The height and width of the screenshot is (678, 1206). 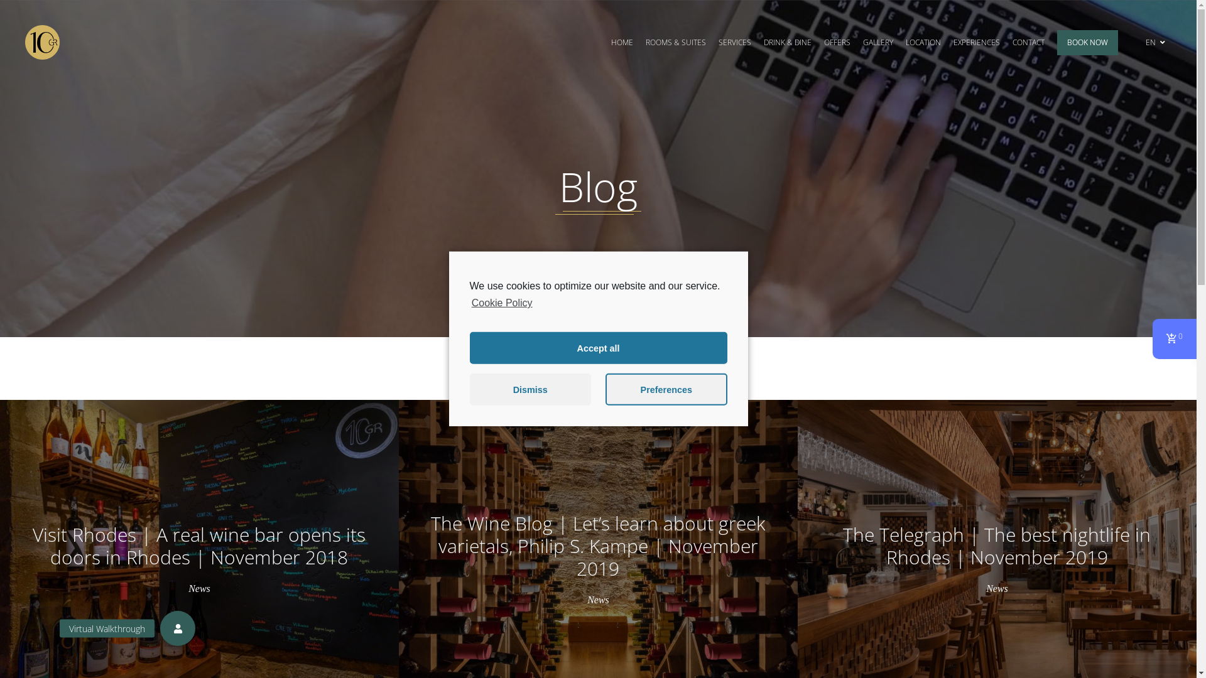 I want to click on ROOMS & SUITES, so click(x=676, y=42).